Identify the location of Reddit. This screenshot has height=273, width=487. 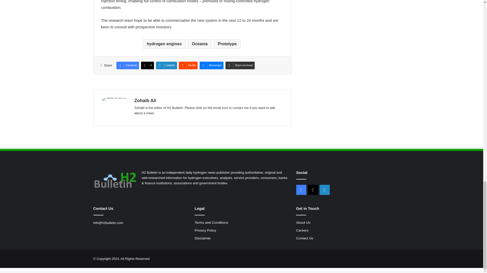
(188, 65).